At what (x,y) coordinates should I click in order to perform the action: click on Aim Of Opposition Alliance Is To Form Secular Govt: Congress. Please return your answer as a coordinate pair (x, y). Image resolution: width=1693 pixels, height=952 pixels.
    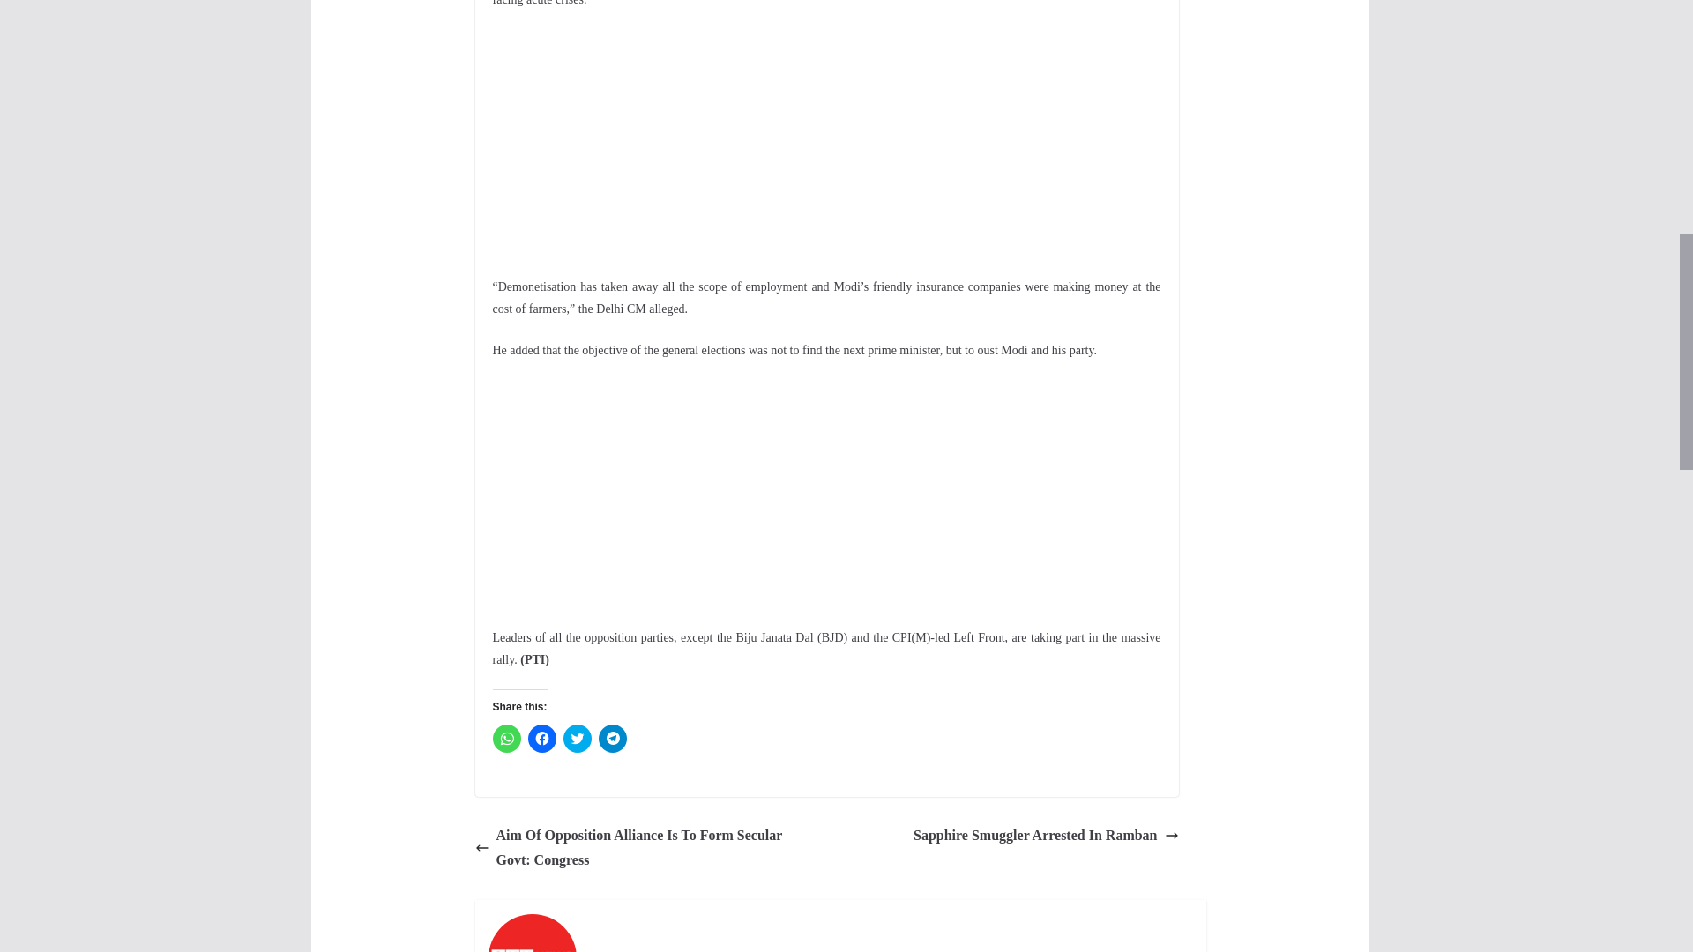
    Looking at the image, I should click on (645, 849).